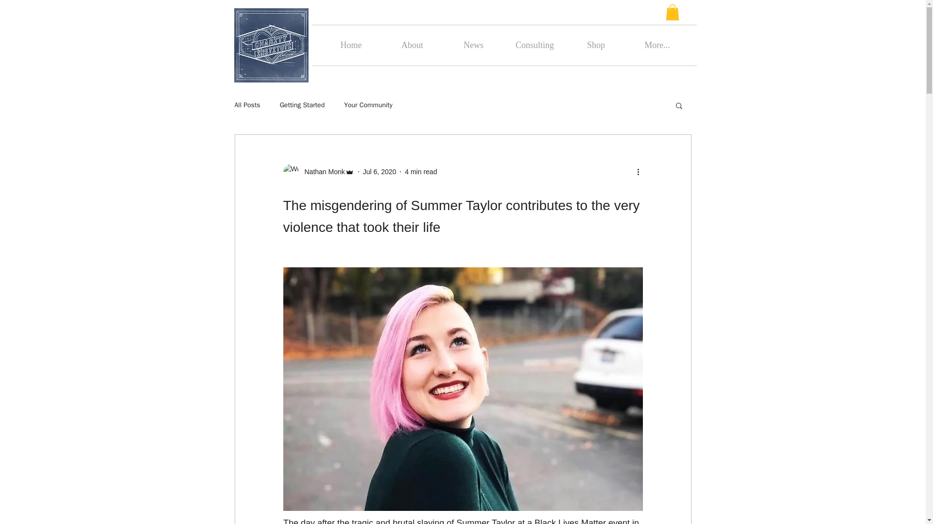  Describe the element at coordinates (321, 172) in the screenshot. I see `Nathan Monk` at that location.